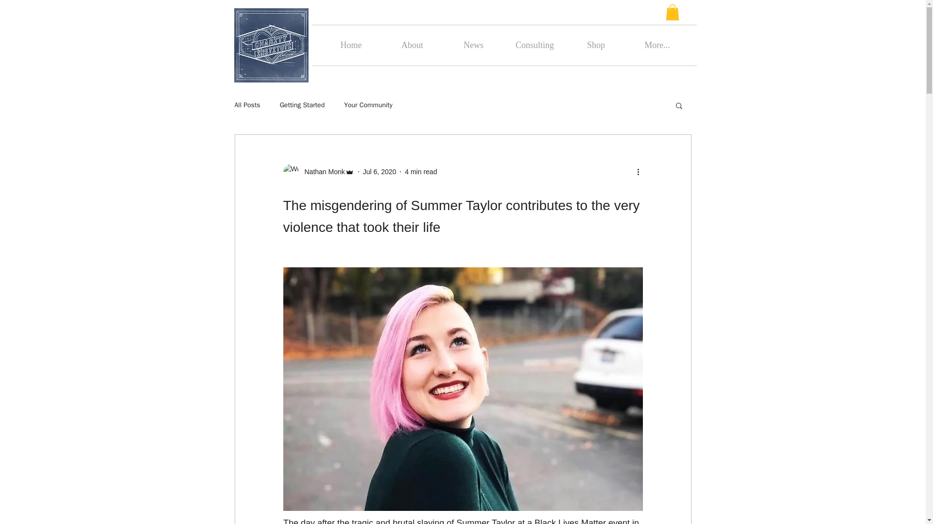  Describe the element at coordinates (321, 172) in the screenshot. I see `Nathan Monk` at that location.